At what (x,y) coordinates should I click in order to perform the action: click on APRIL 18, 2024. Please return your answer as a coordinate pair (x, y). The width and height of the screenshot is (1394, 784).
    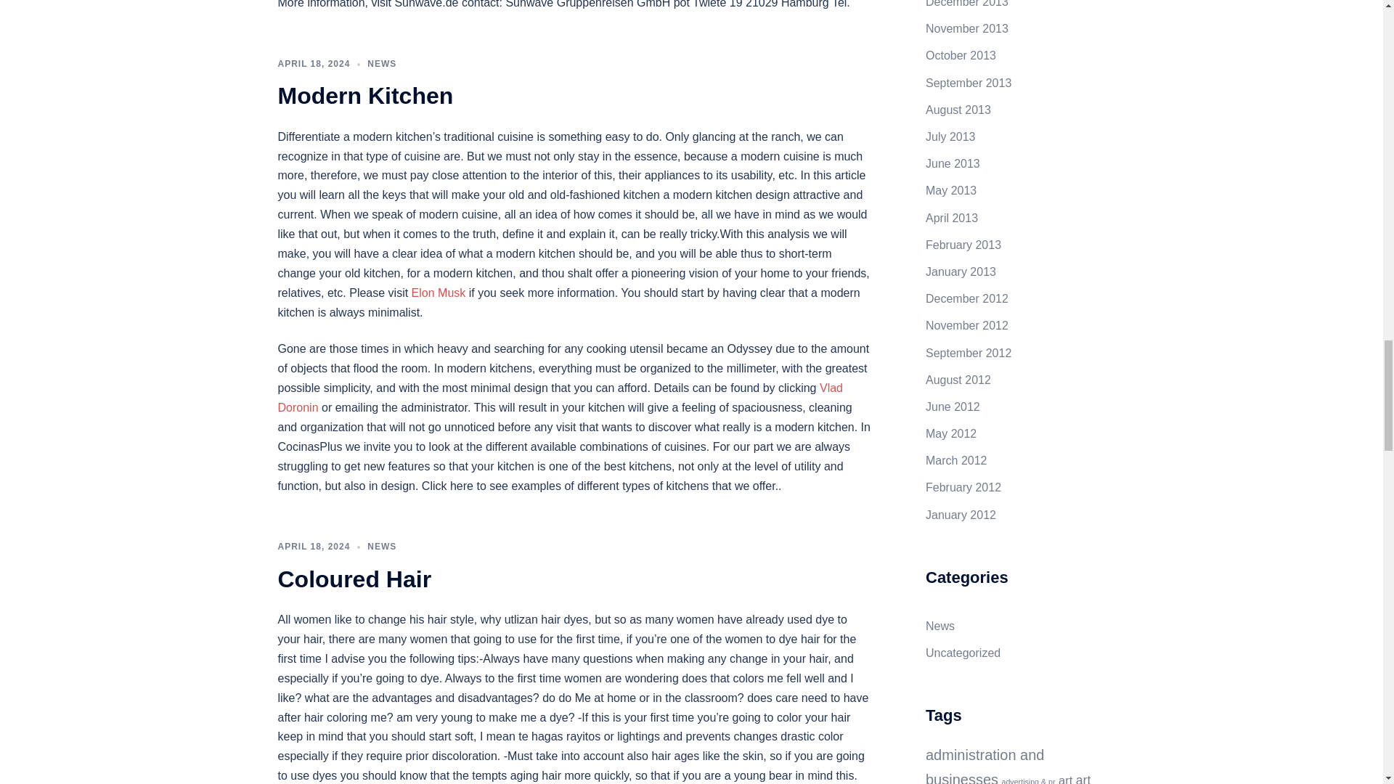
    Looking at the image, I should click on (314, 64).